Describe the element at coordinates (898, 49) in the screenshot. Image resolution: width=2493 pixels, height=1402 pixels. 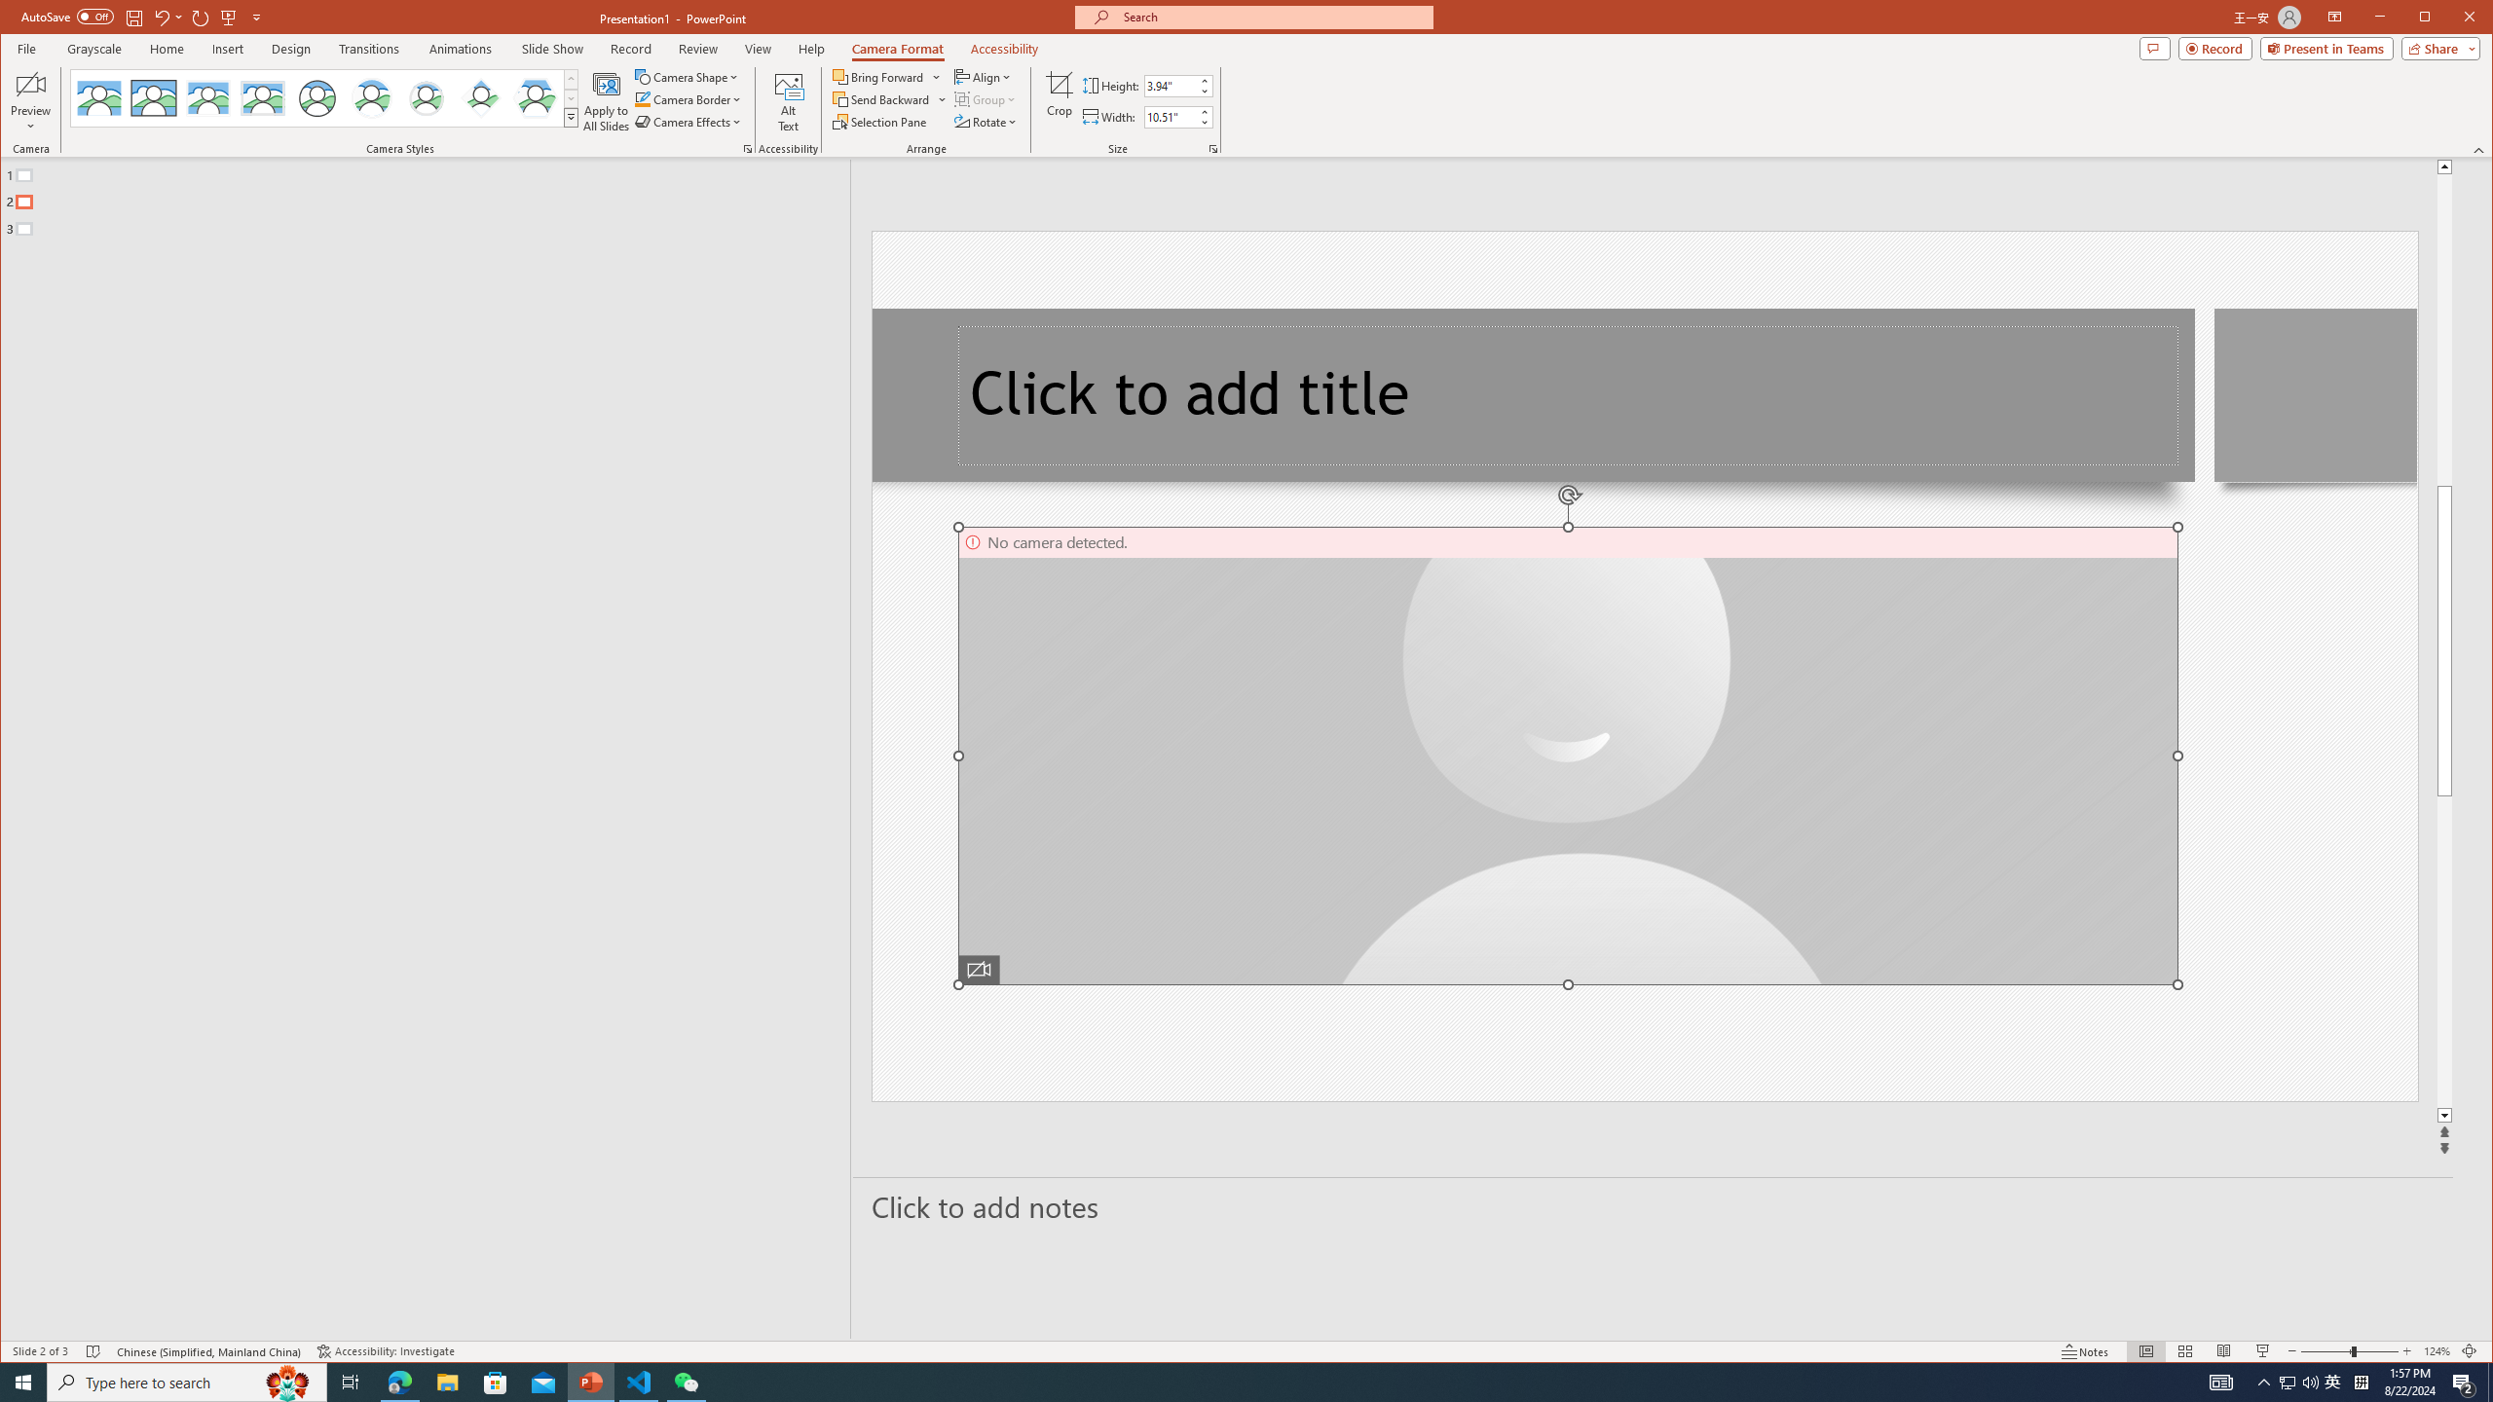
I see `Camera Format` at that location.